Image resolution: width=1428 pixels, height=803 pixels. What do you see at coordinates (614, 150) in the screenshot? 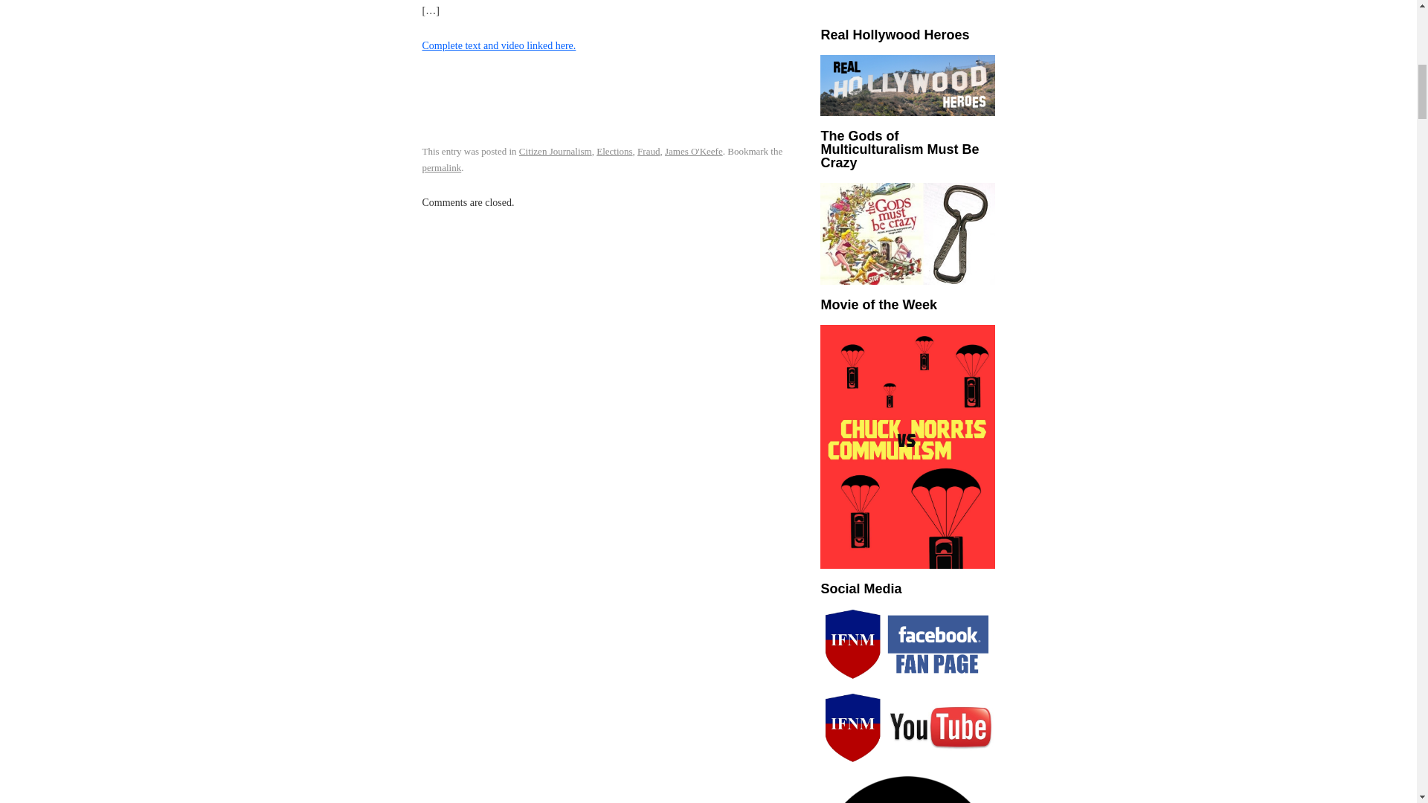
I see `Elections` at bounding box center [614, 150].